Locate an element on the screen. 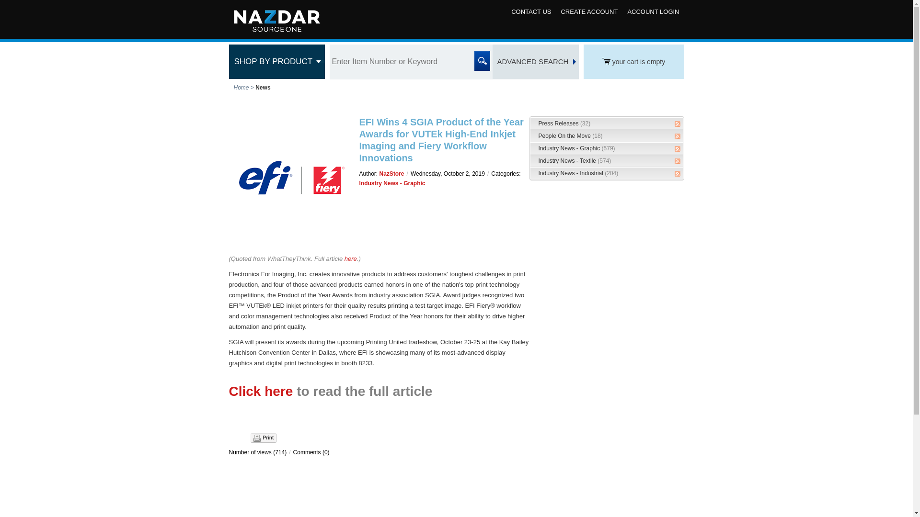 This screenshot has height=517, width=920. ACCOUNT LOGIN is located at coordinates (653, 11).